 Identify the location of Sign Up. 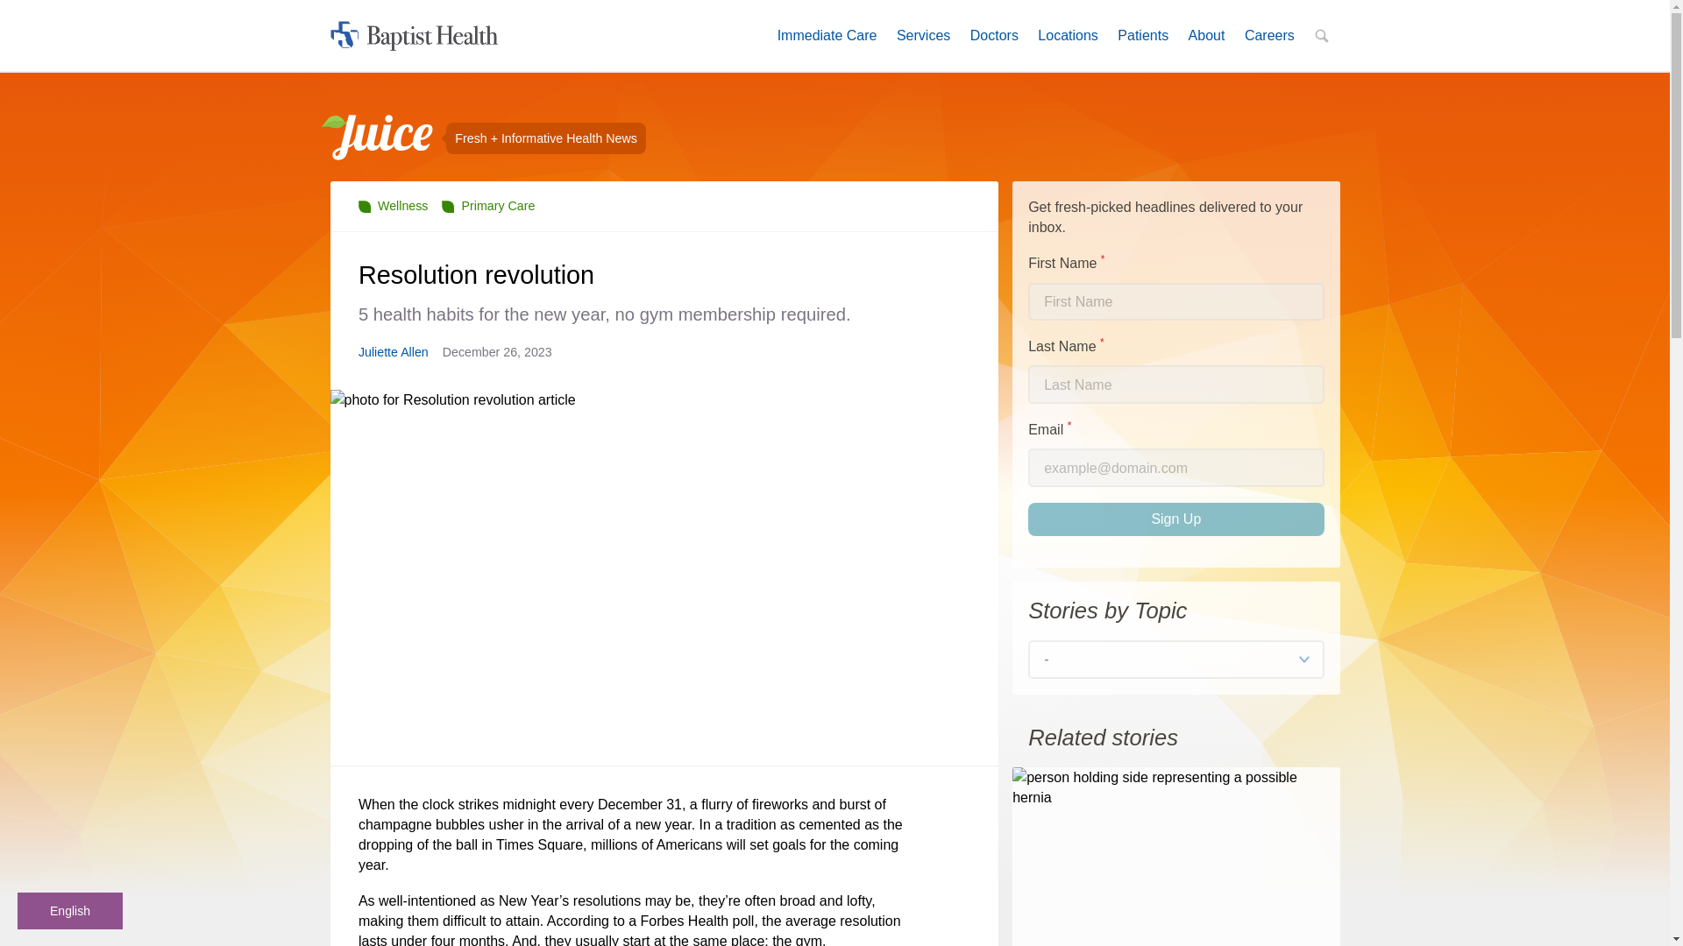
(1175, 519).